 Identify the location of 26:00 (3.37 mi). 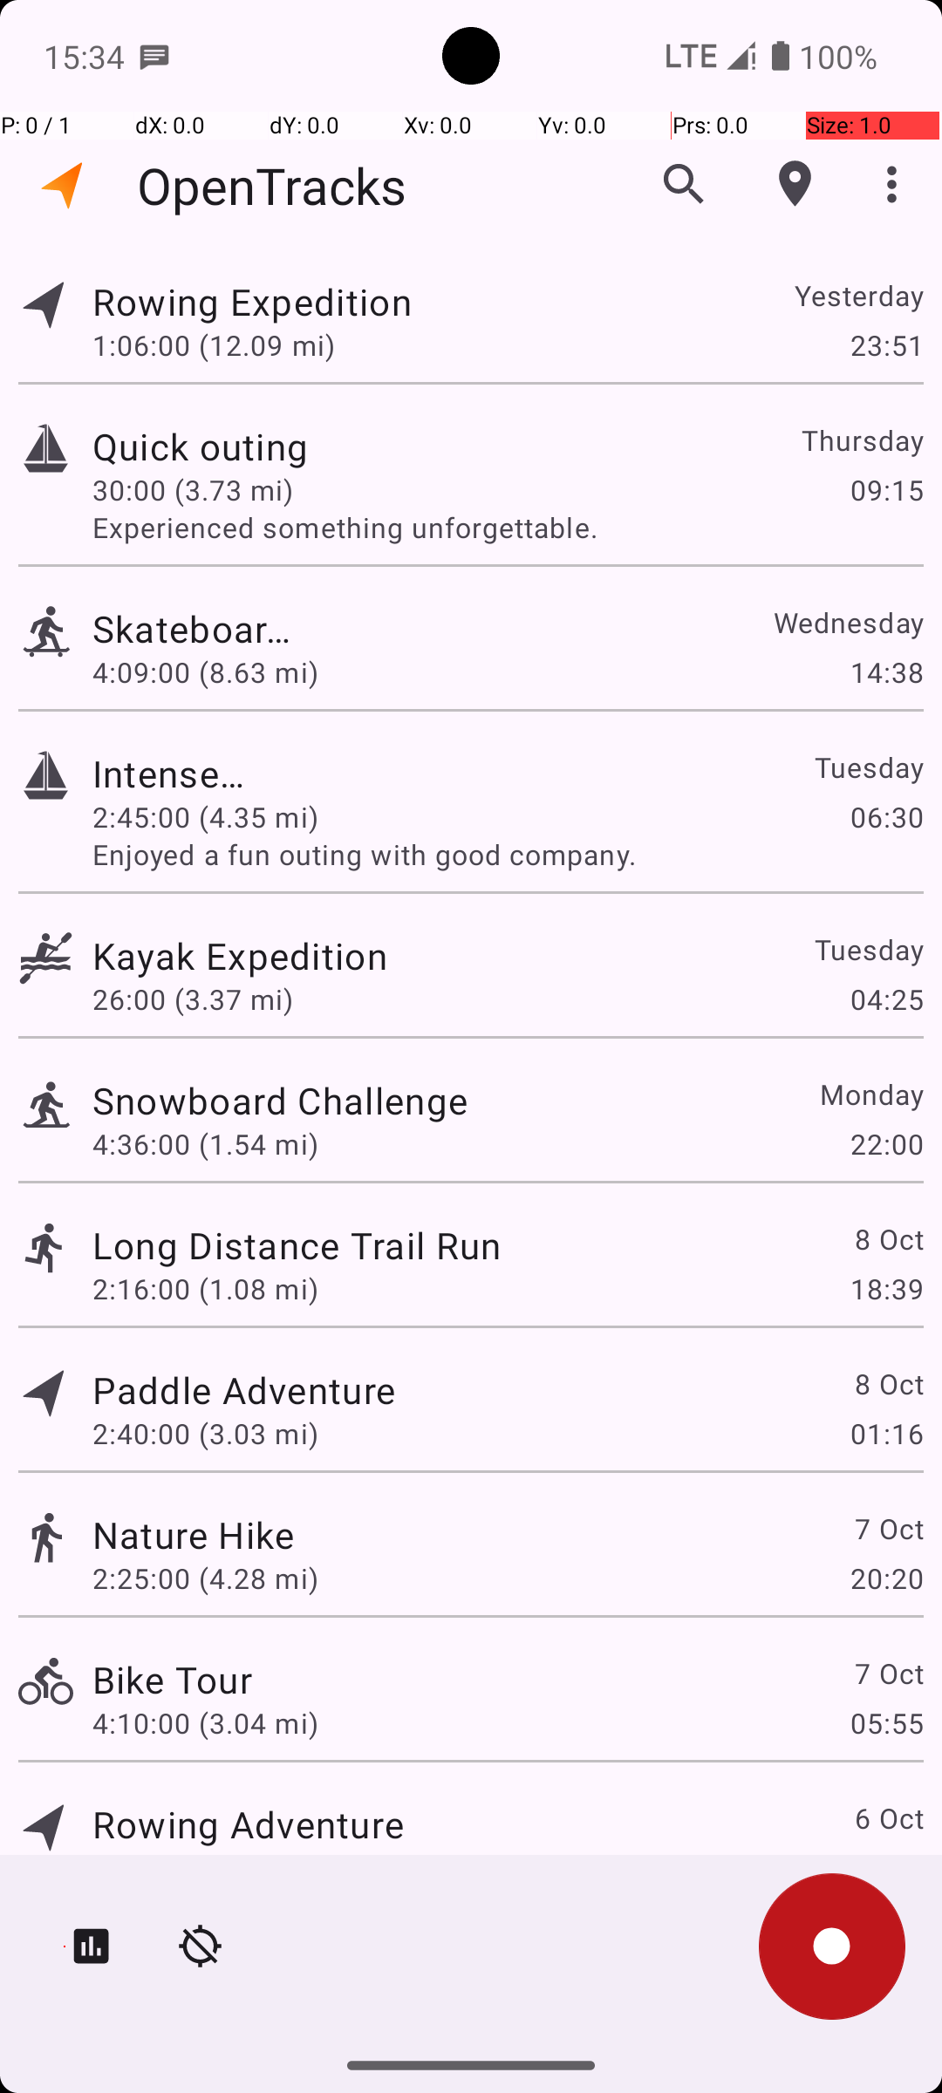
(206, 999).